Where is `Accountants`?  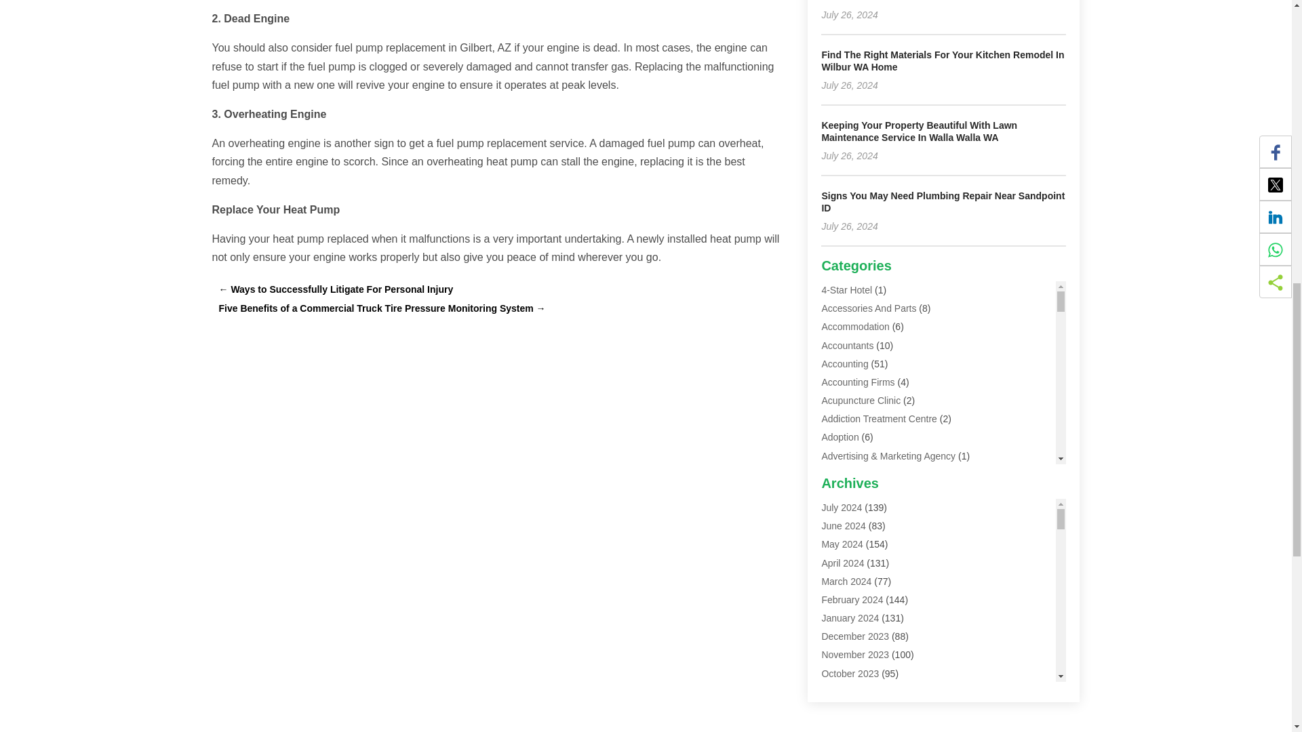 Accountants is located at coordinates (848, 346).